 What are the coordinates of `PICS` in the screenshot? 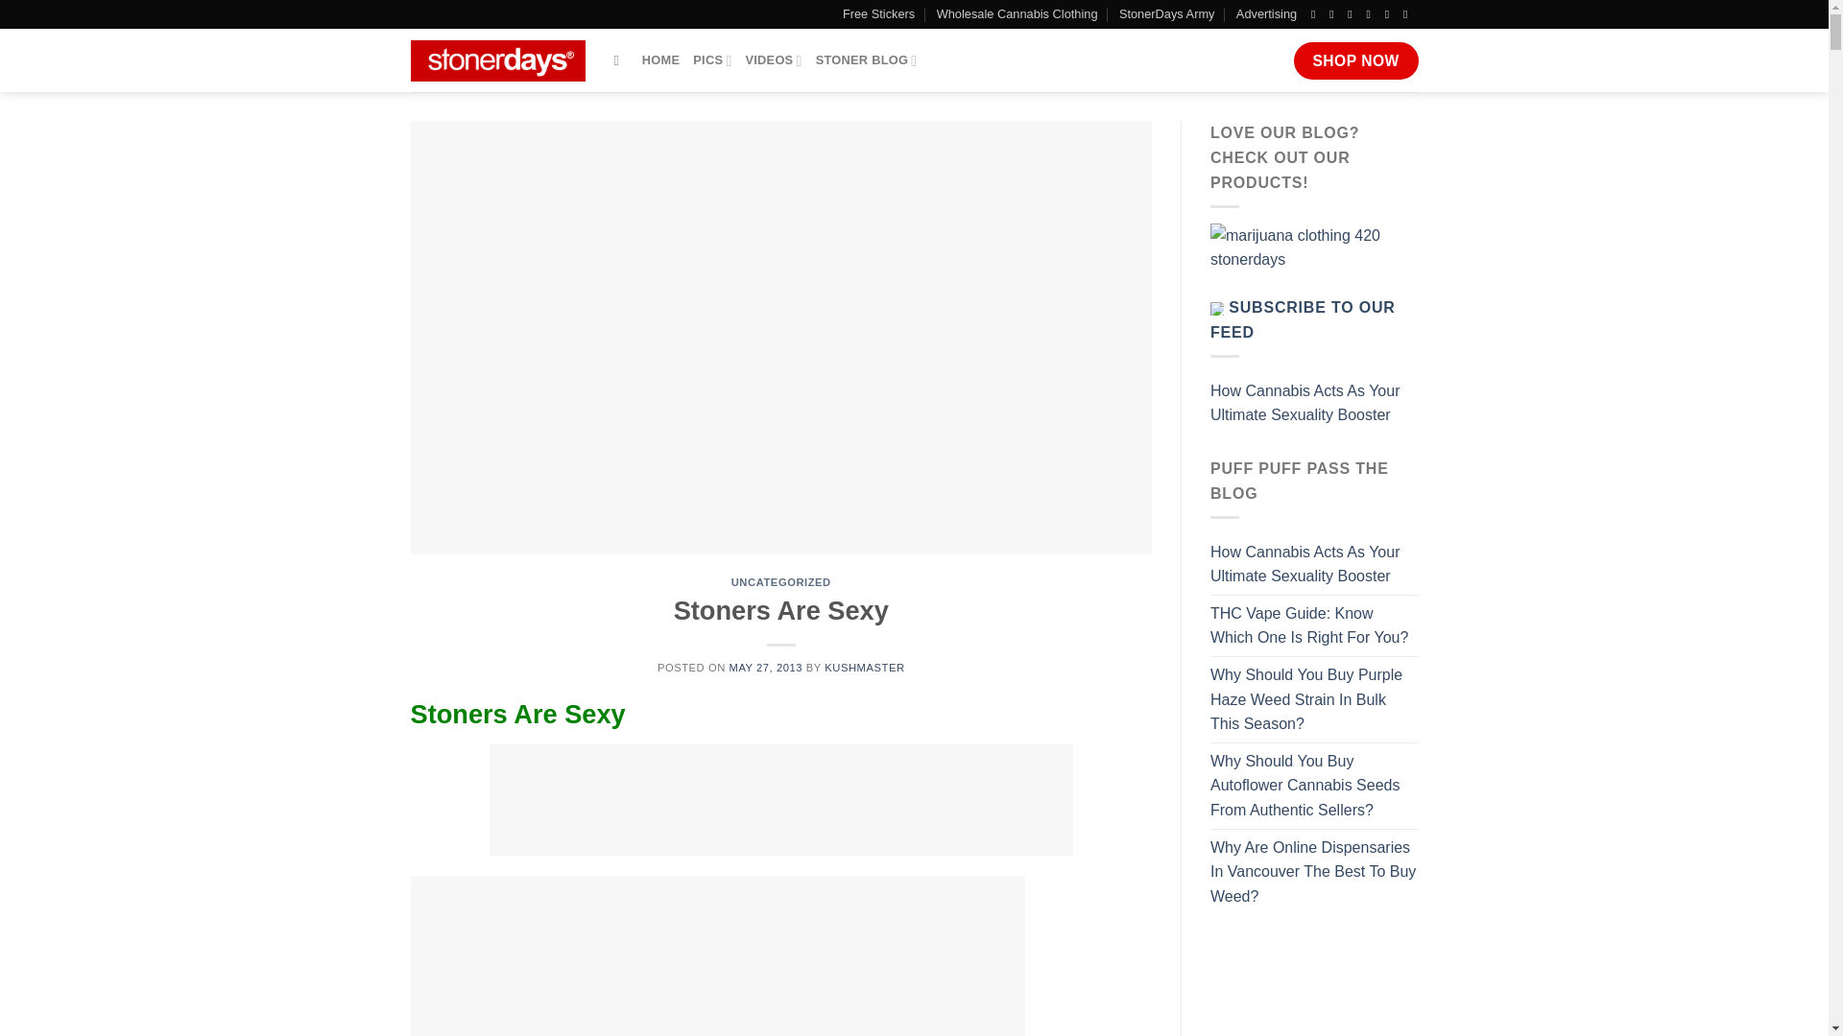 It's located at (712, 60).